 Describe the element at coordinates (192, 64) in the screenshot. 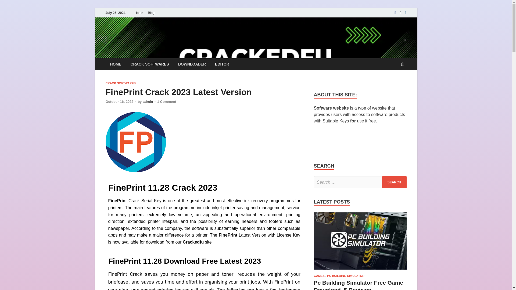

I see `DOWNLOADER` at that location.